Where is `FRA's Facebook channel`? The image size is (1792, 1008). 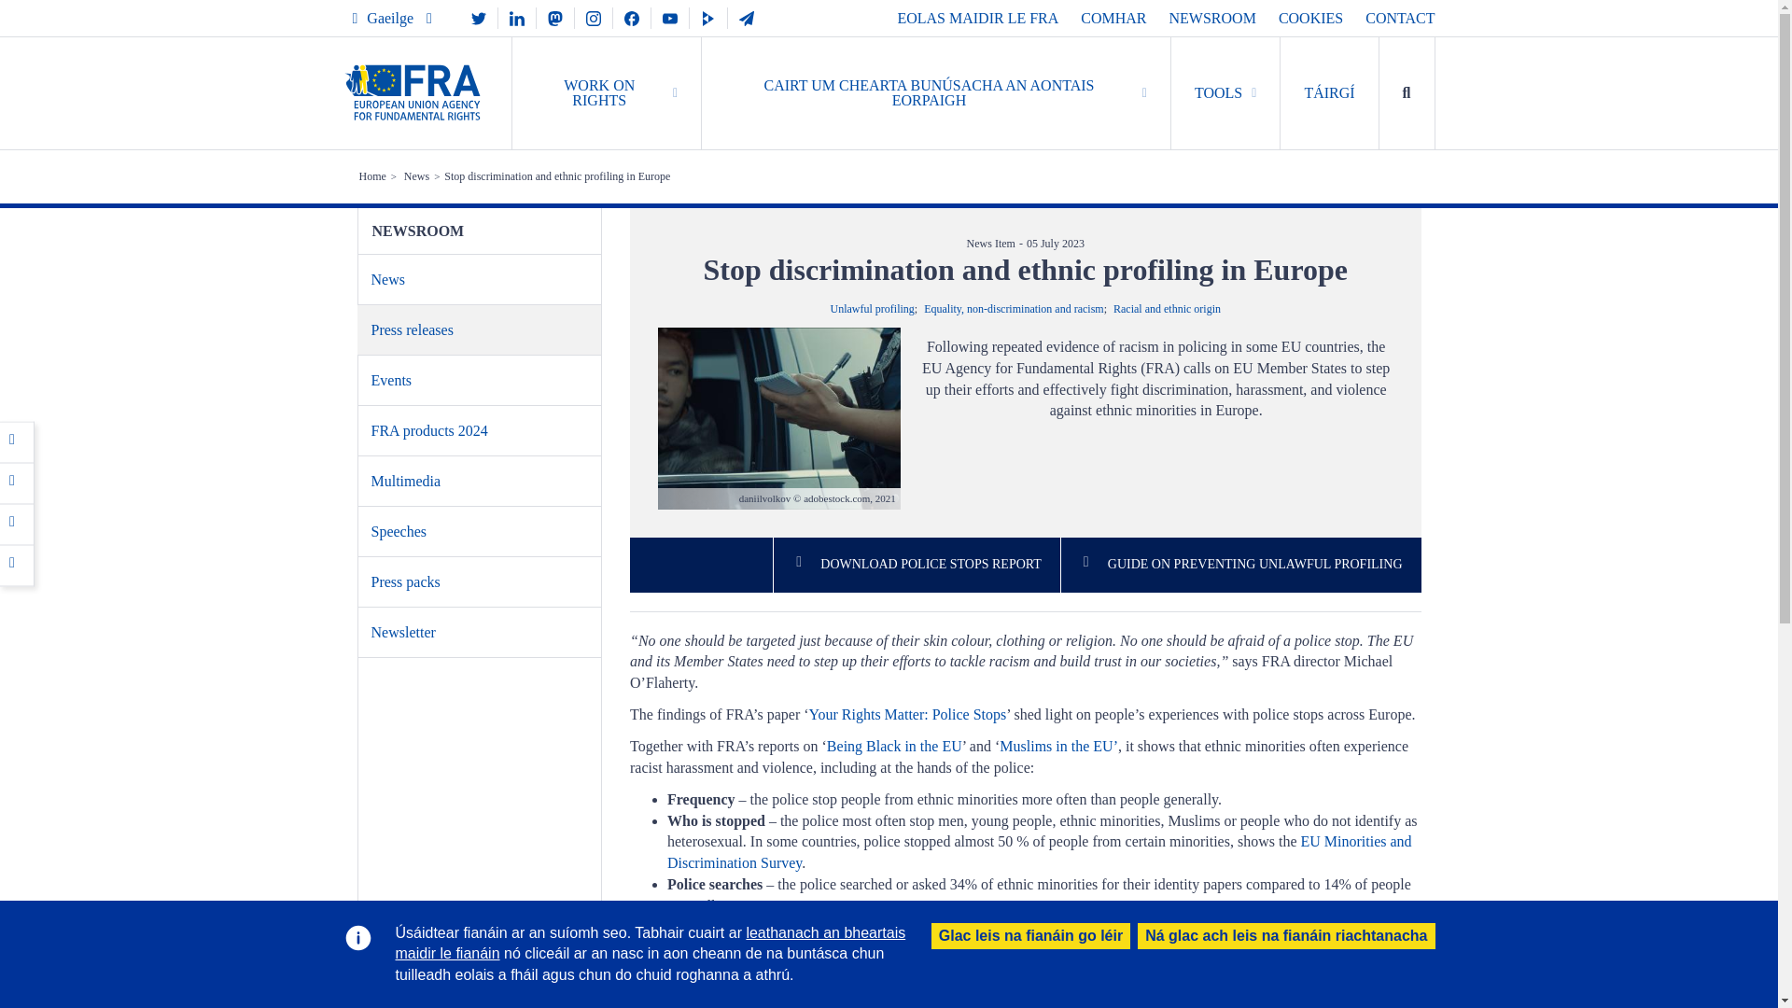 FRA's Facebook channel is located at coordinates (631, 17).